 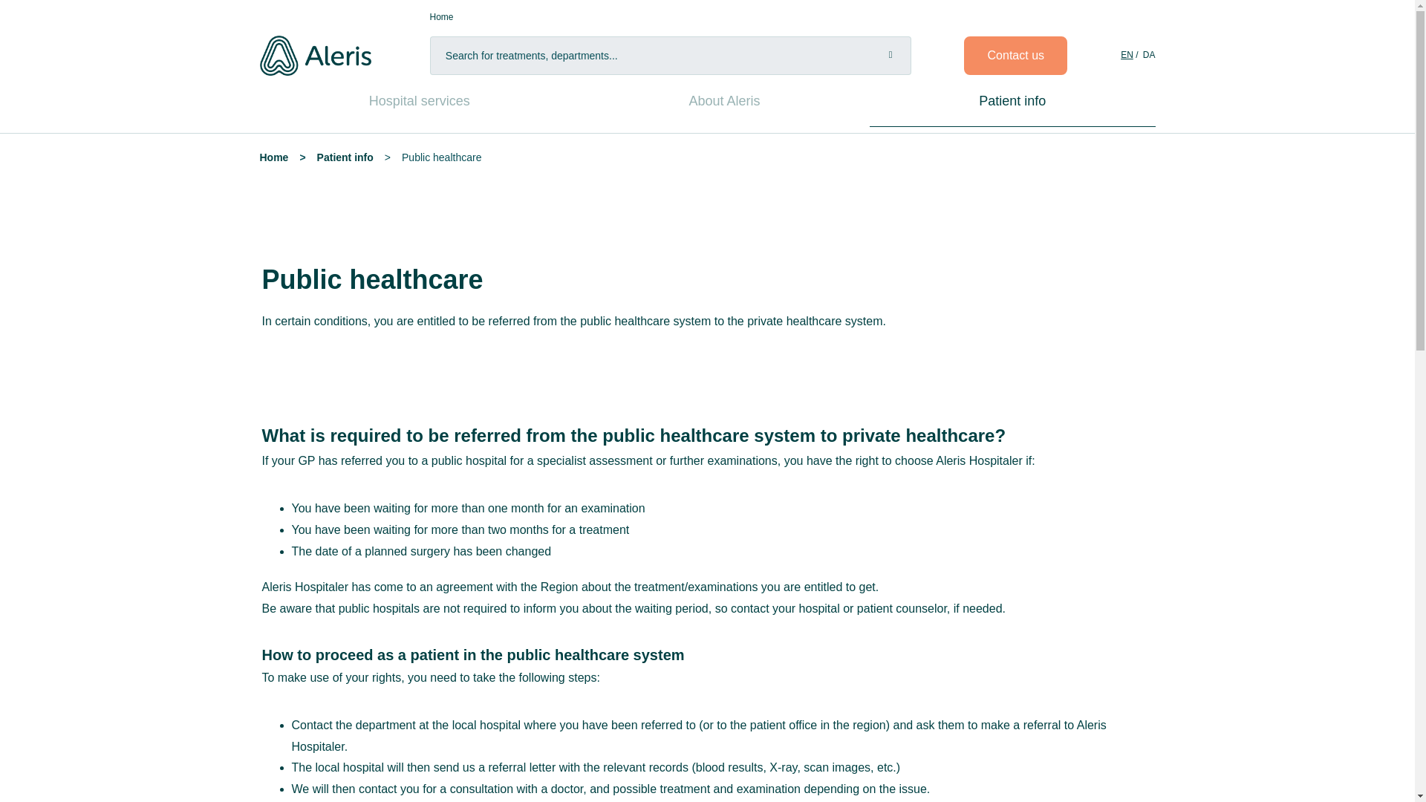 What do you see at coordinates (1127, 55) in the screenshot?
I see `EN` at bounding box center [1127, 55].